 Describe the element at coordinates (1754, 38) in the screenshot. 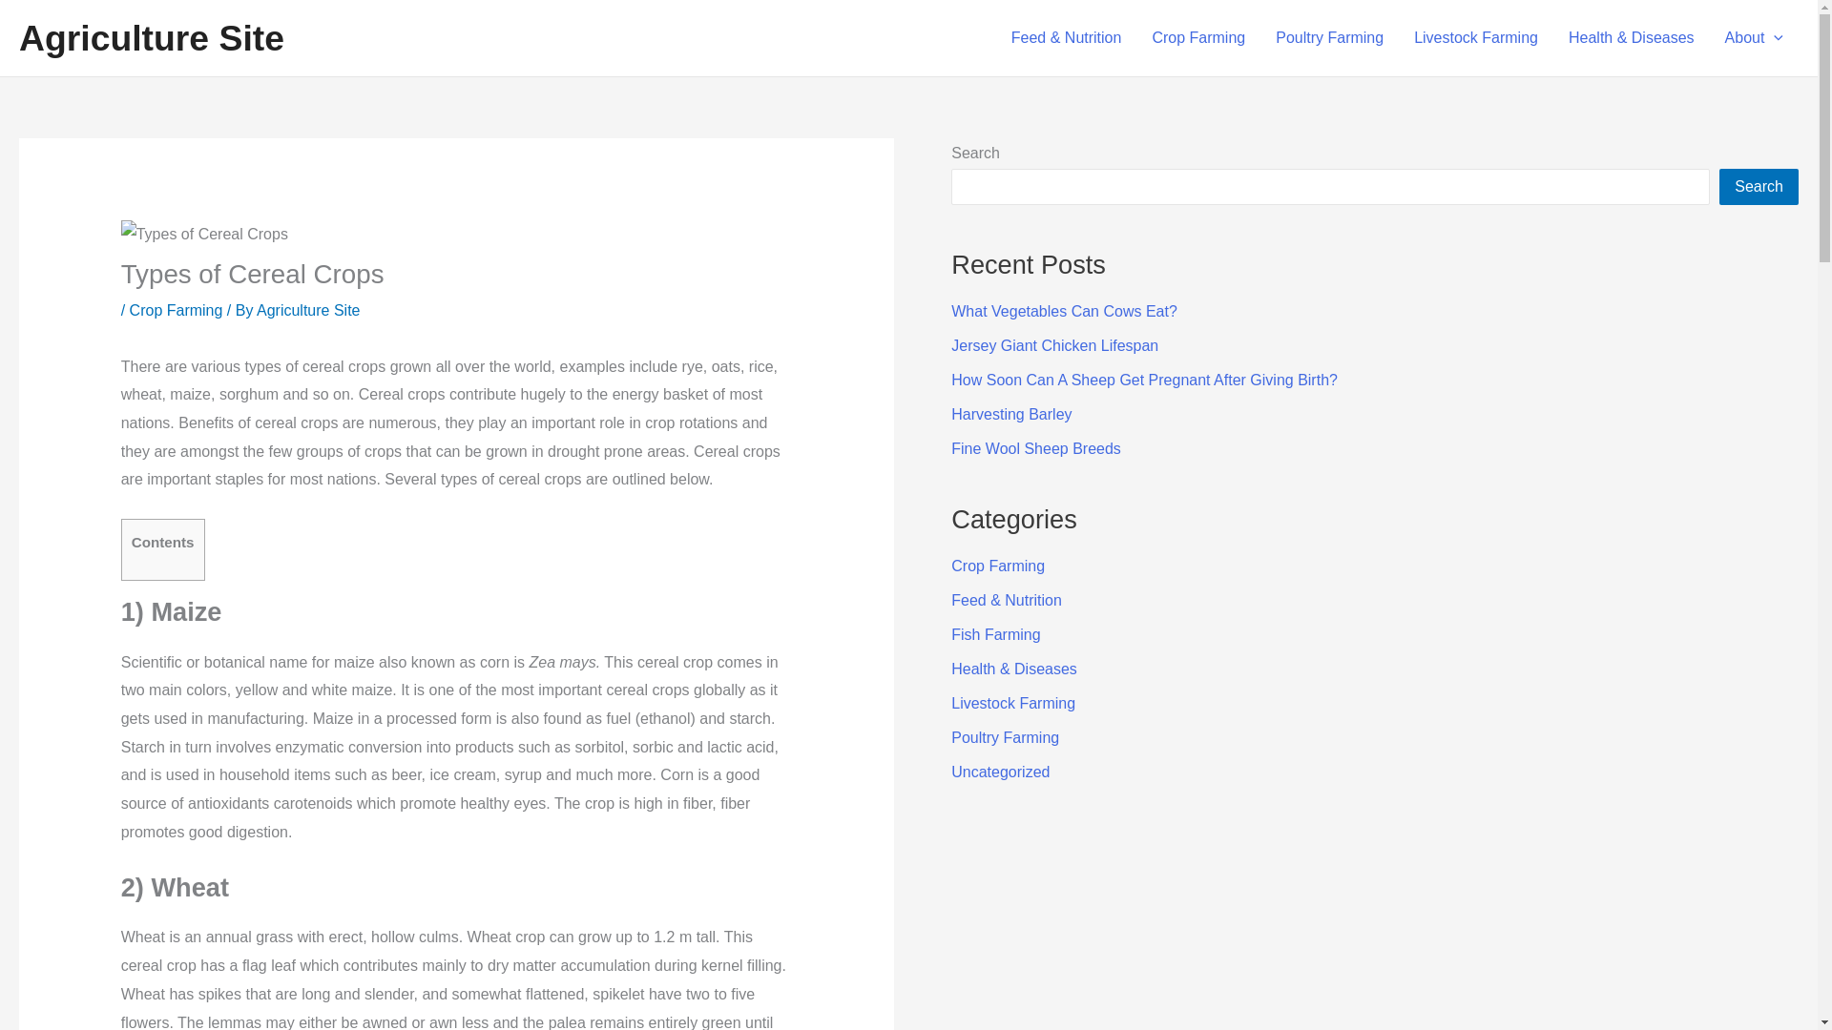

I see `About` at that location.